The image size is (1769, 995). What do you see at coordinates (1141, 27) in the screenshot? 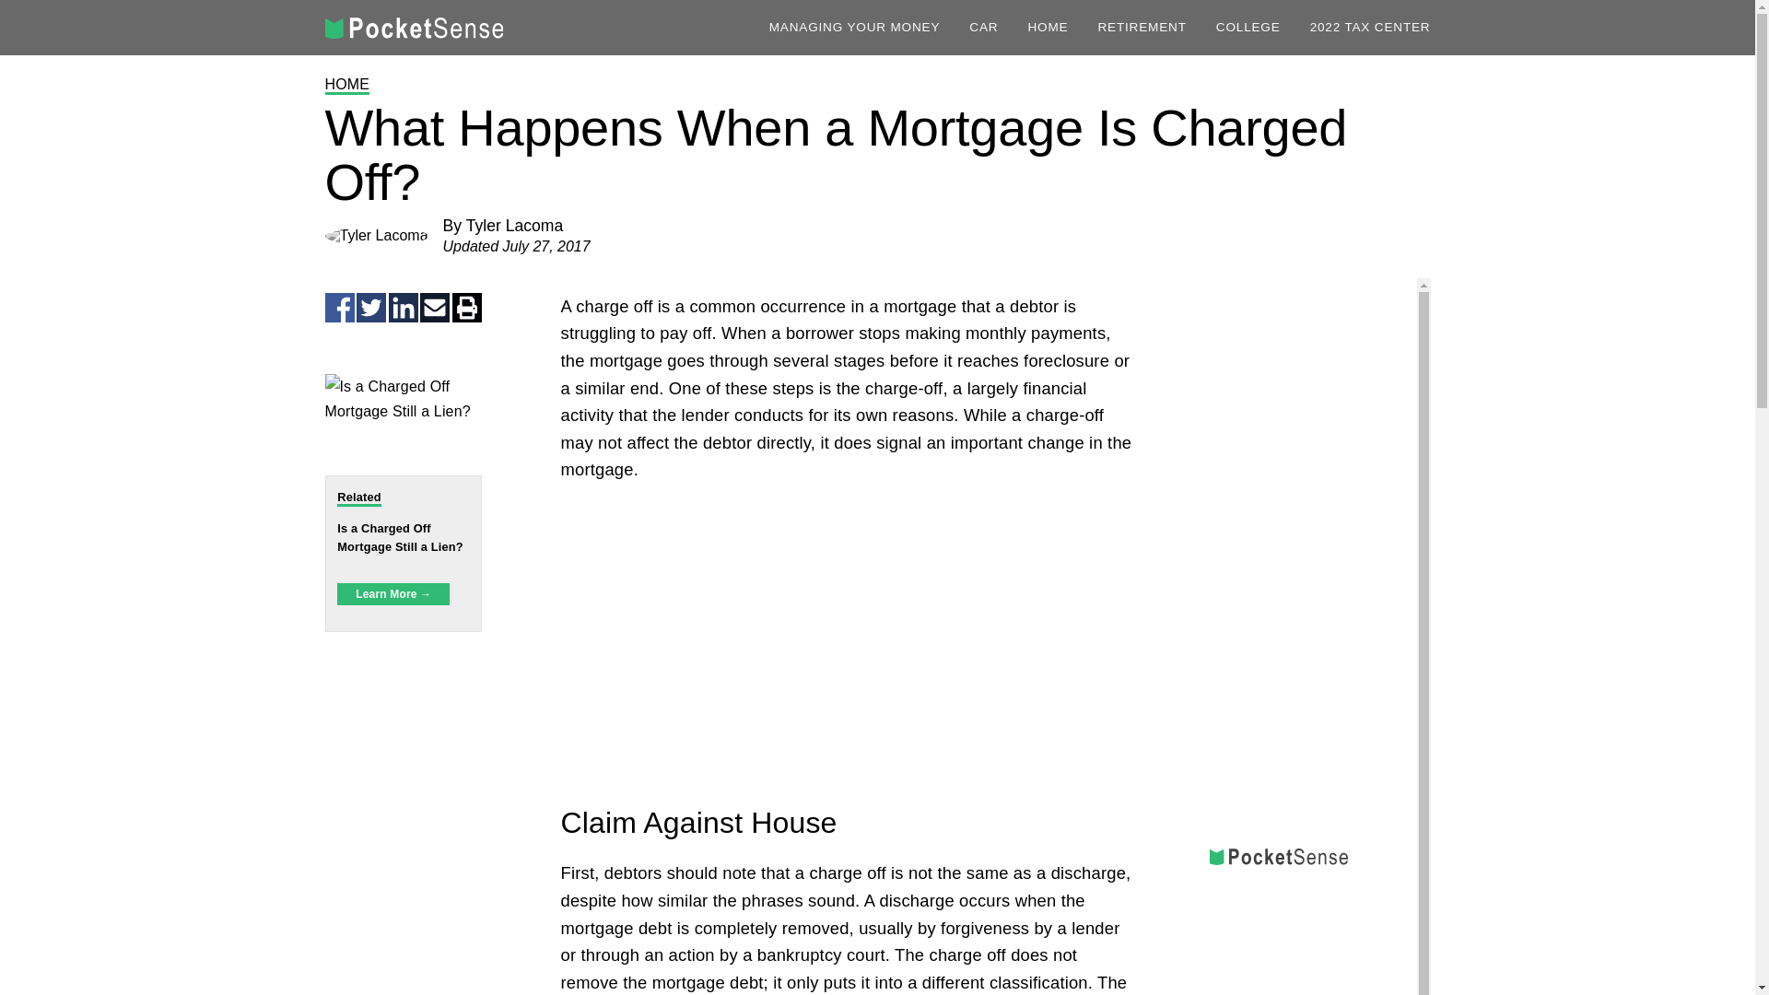
I see `RETIREMENT` at bounding box center [1141, 27].